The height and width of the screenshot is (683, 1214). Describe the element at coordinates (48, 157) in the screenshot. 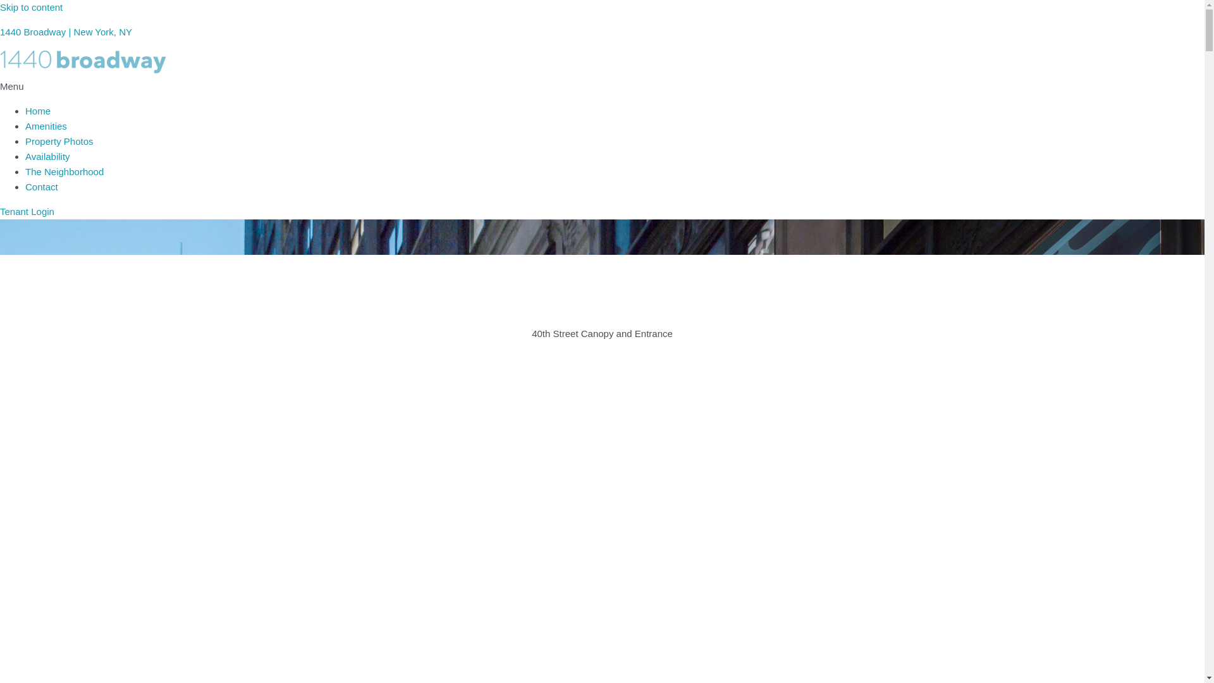

I see `Availability` at that location.